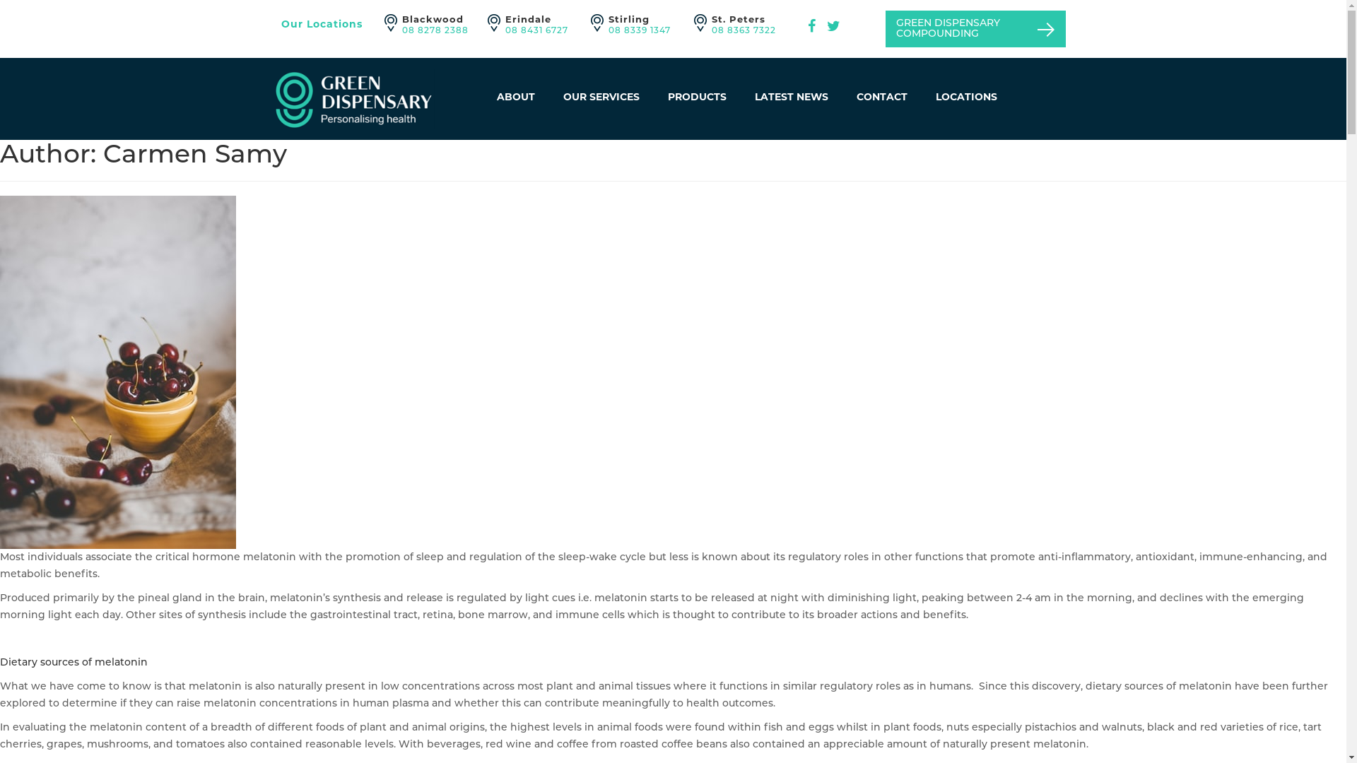 This screenshot has height=763, width=1357. I want to click on LATEST NEWS, so click(792, 97).